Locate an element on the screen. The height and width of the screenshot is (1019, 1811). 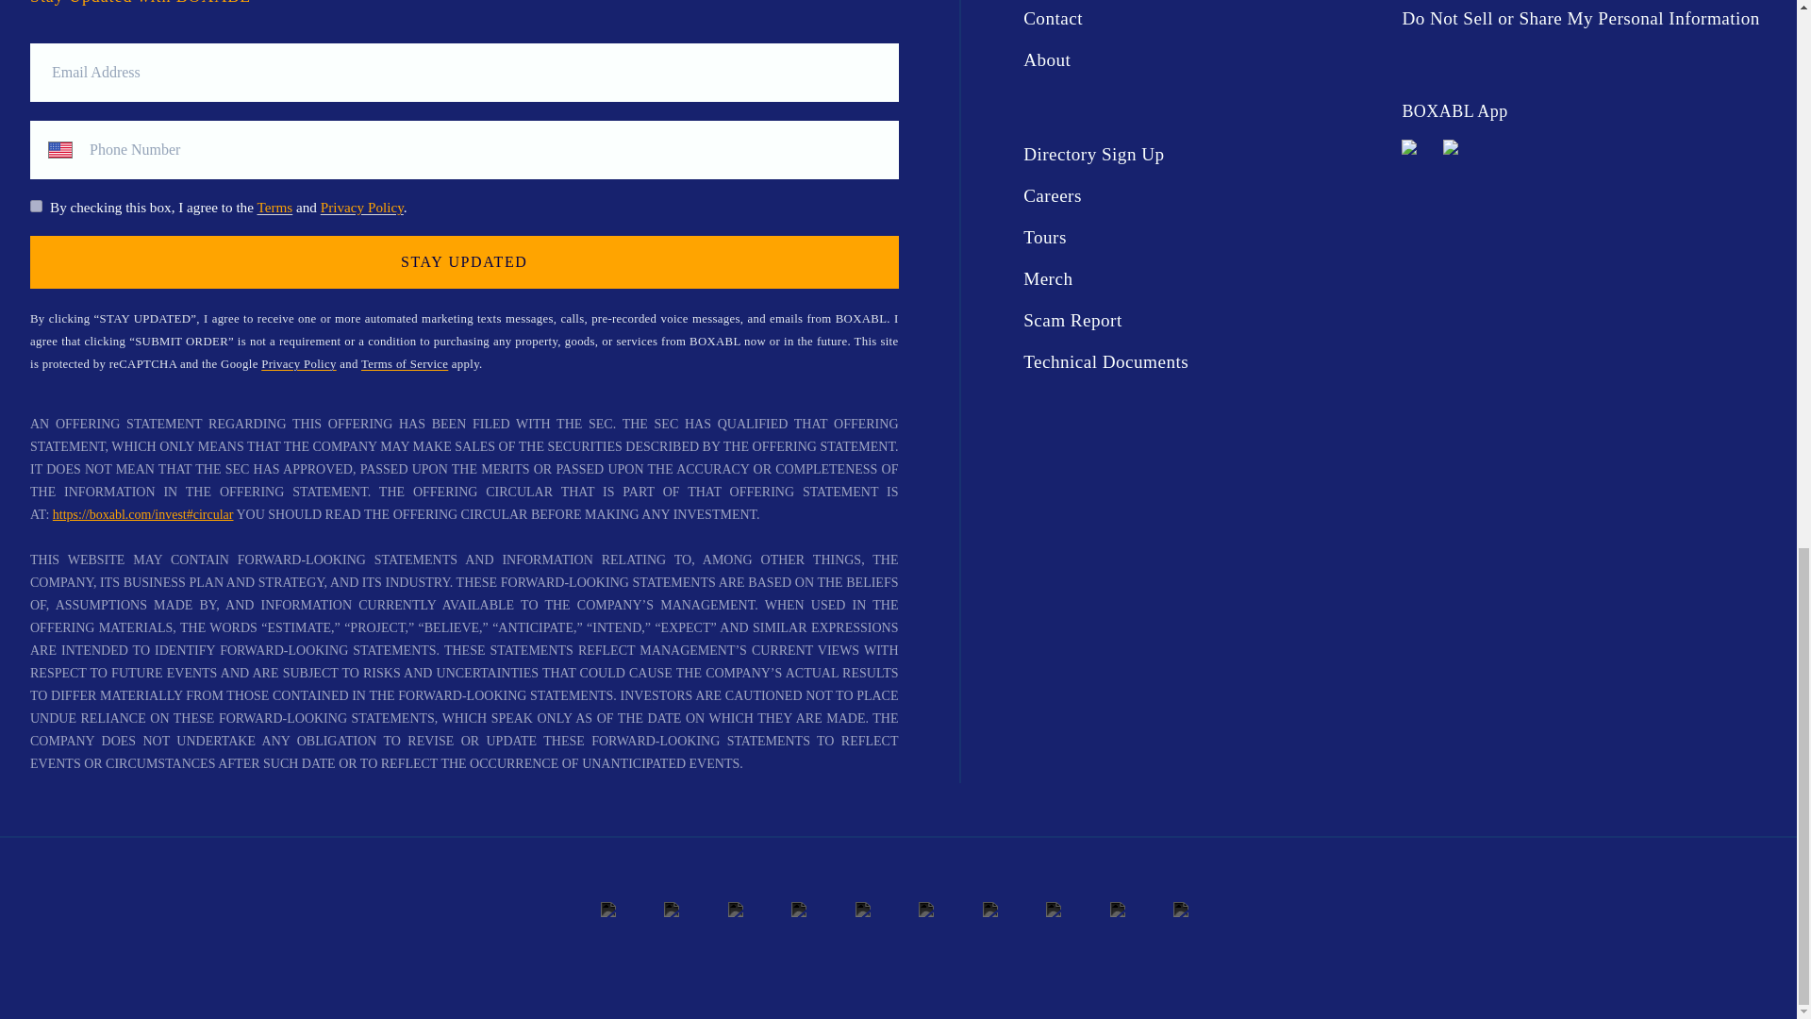
Terms of Service is located at coordinates (404, 364).